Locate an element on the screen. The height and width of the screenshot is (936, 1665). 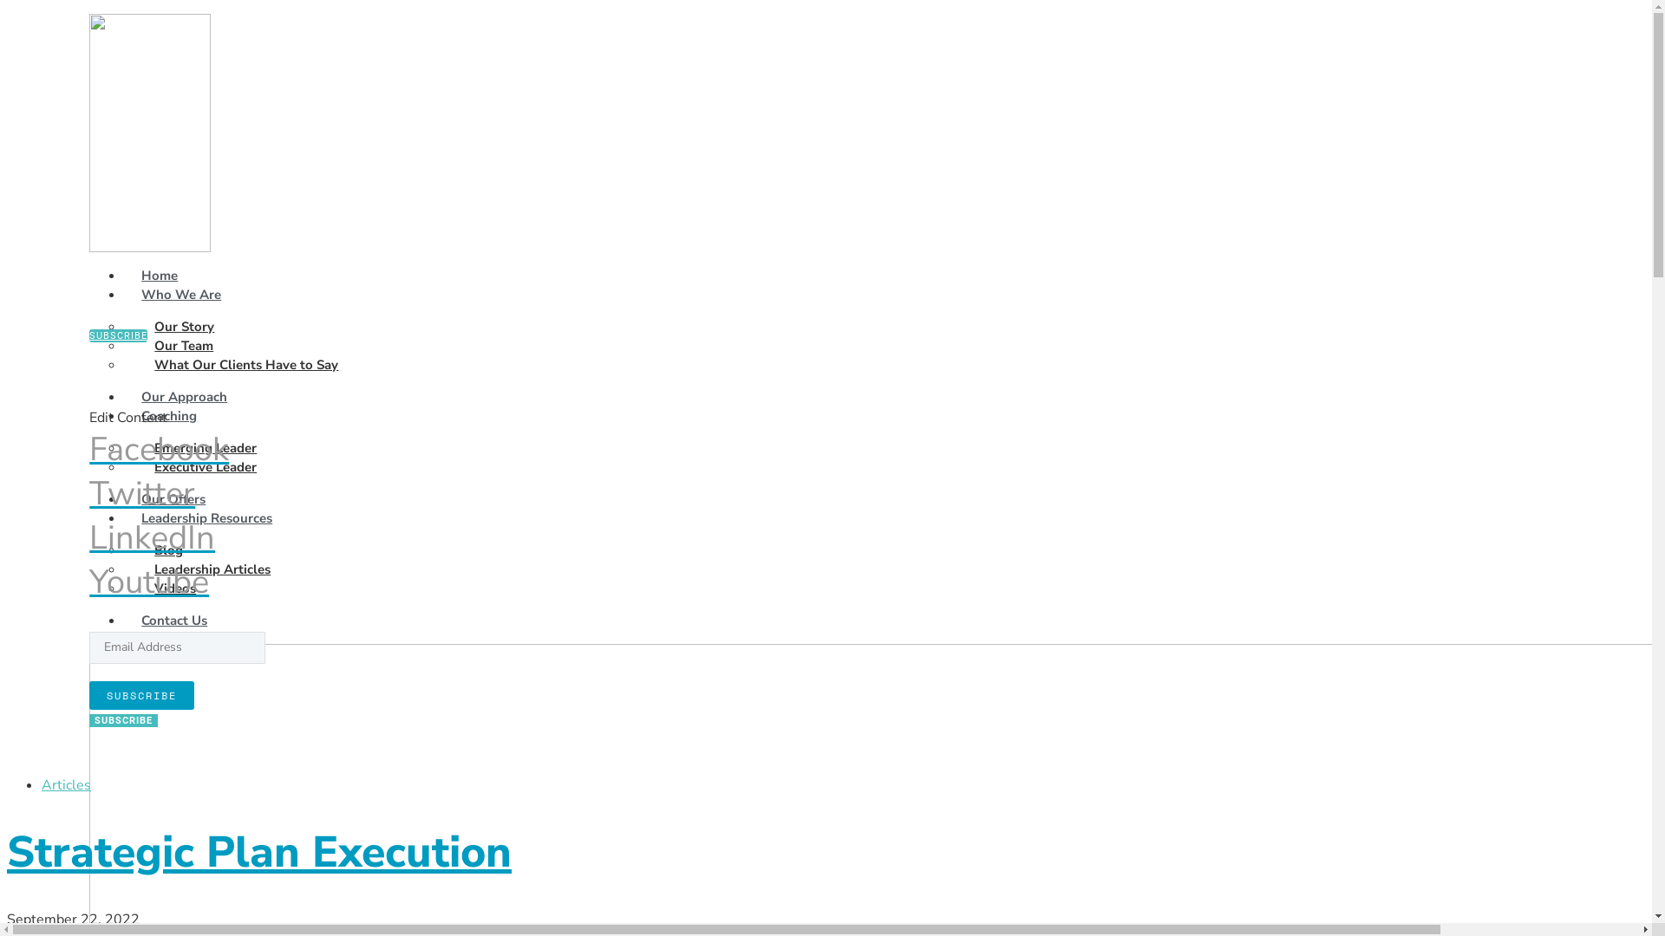
Coaching is located at coordinates (173, 416).